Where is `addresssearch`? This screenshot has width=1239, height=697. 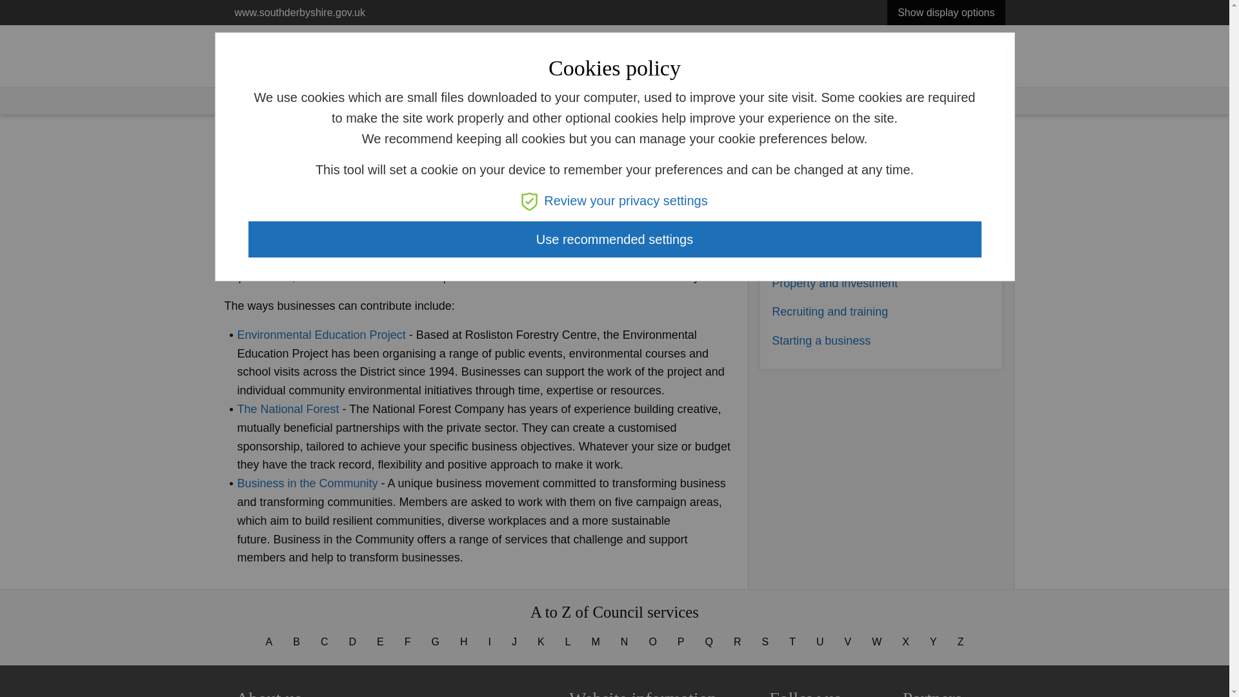
addresssearch is located at coordinates (714, 65).